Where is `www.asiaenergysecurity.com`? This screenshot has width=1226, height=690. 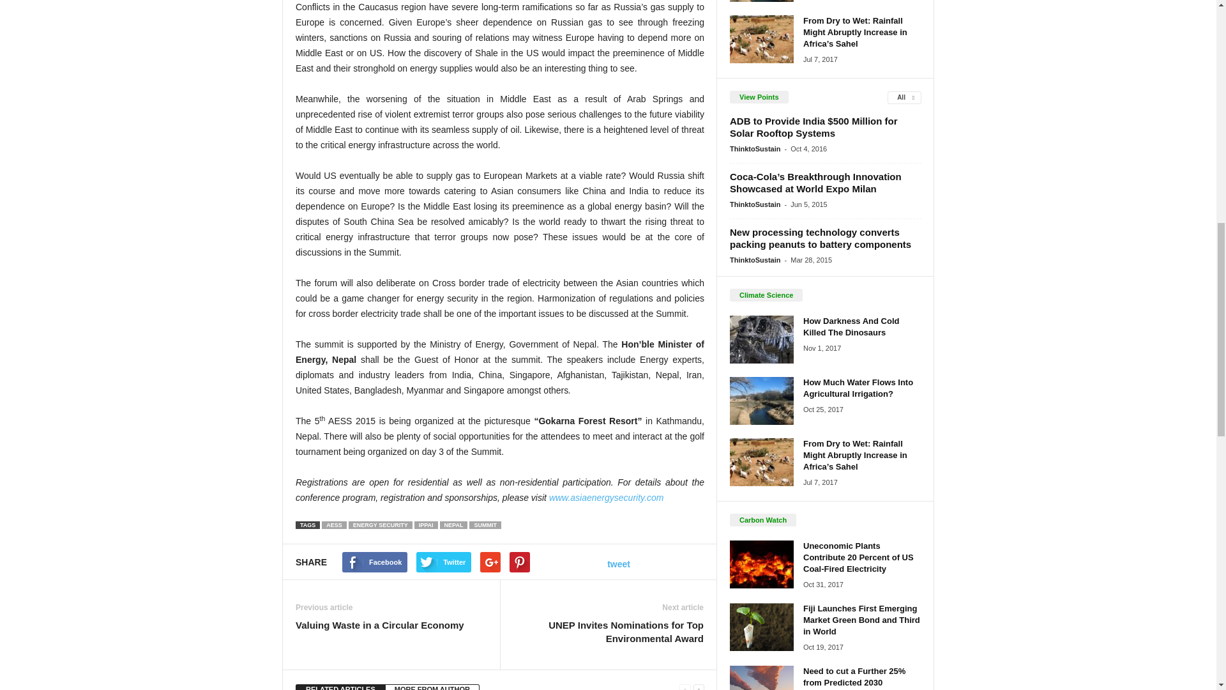
www.asiaenergysecurity.com is located at coordinates (606, 498).